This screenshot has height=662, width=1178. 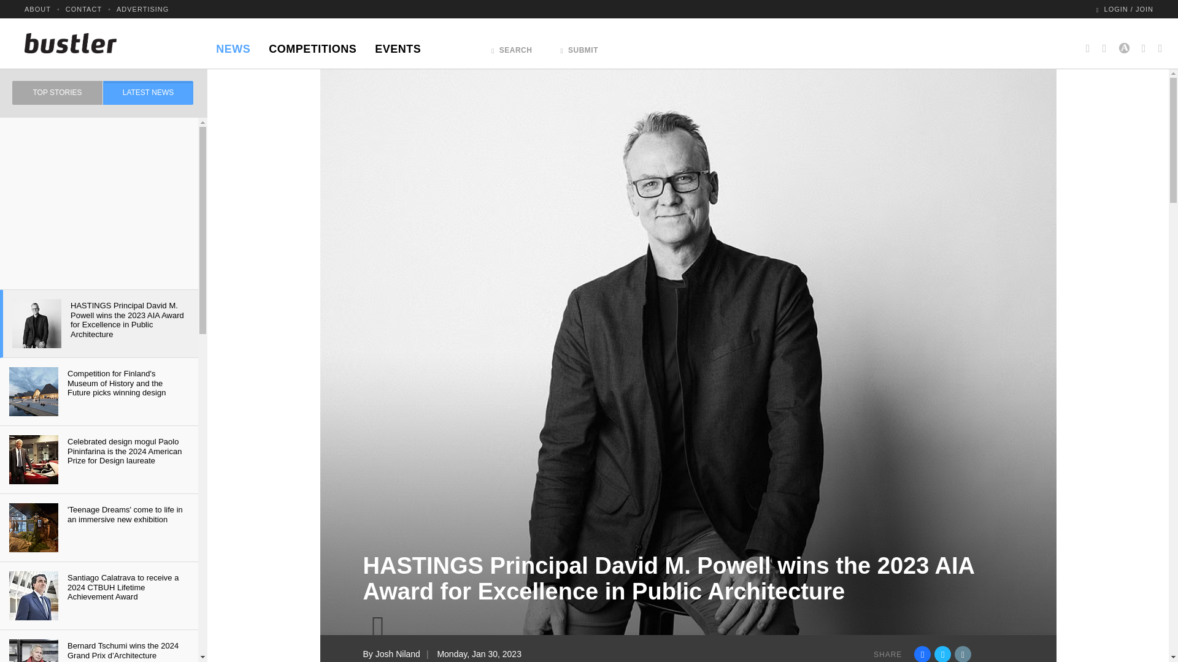 I want to click on EVENTS, so click(x=398, y=45).